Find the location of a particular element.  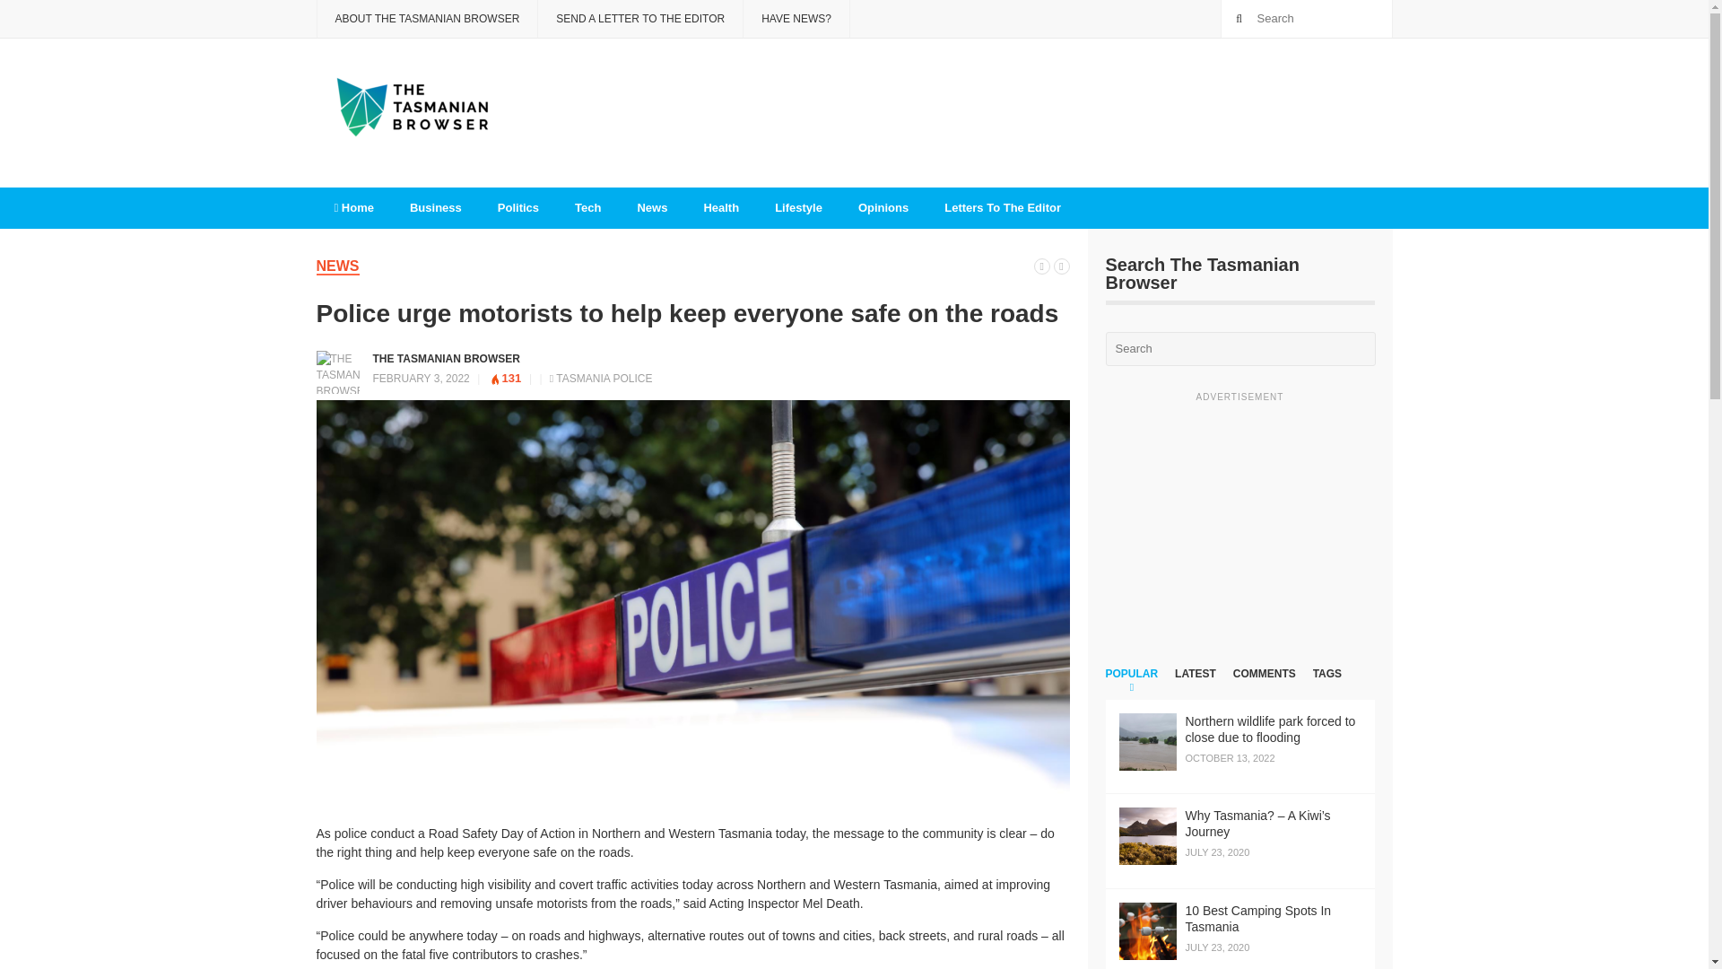

Latest is located at coordinates (1195, 684).